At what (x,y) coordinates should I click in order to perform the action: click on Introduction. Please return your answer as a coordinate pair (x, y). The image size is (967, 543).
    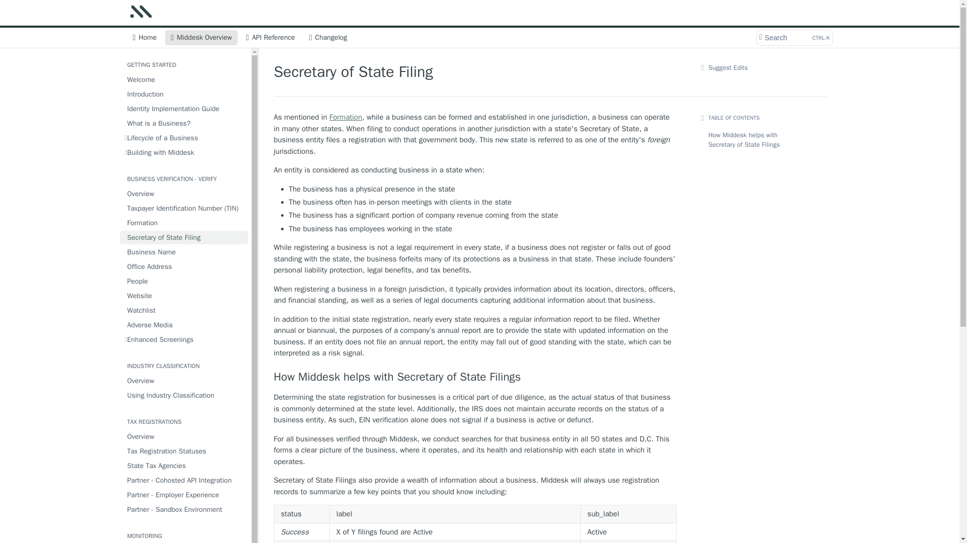
    Looking at the image, I should click on (184, 193).